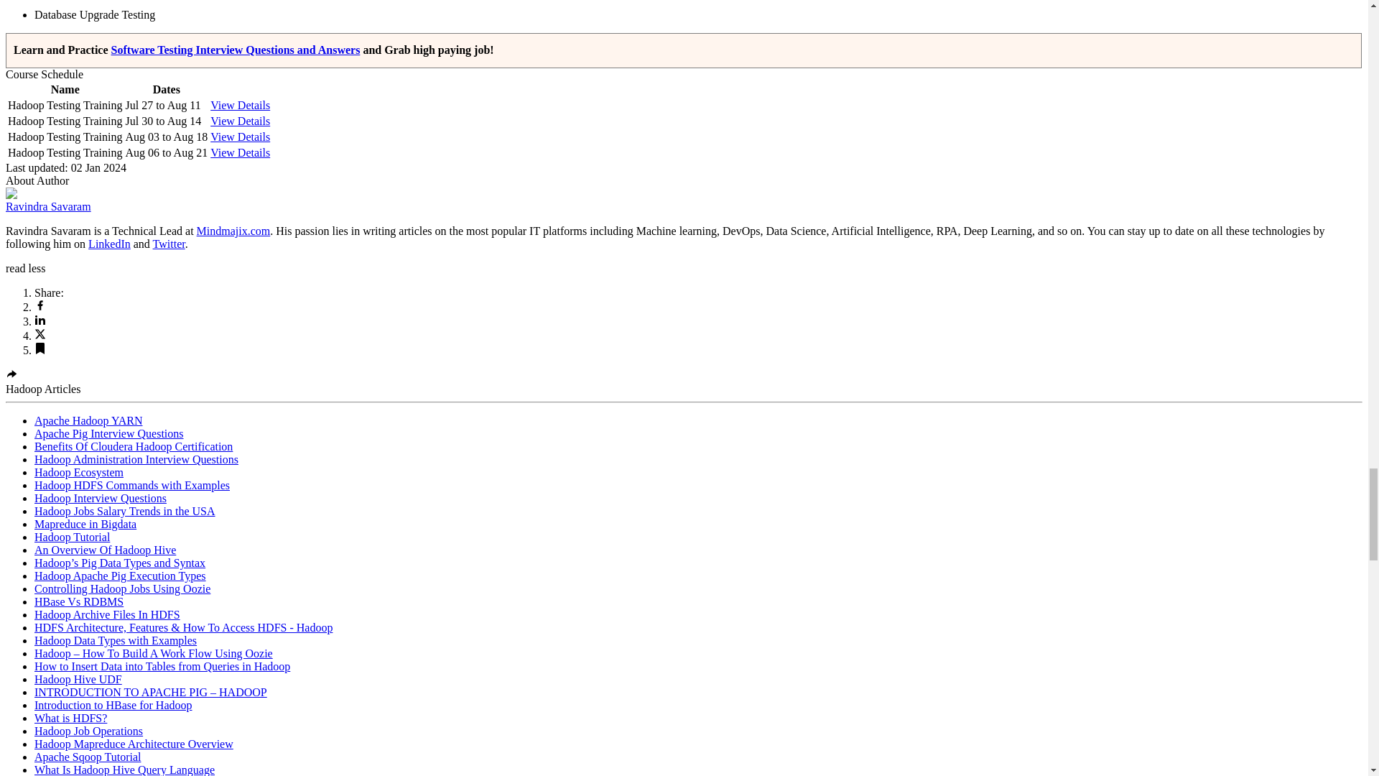  Describe the element at coordinates (40, 350) in the screenshot. I see `Bookmark` at that location.